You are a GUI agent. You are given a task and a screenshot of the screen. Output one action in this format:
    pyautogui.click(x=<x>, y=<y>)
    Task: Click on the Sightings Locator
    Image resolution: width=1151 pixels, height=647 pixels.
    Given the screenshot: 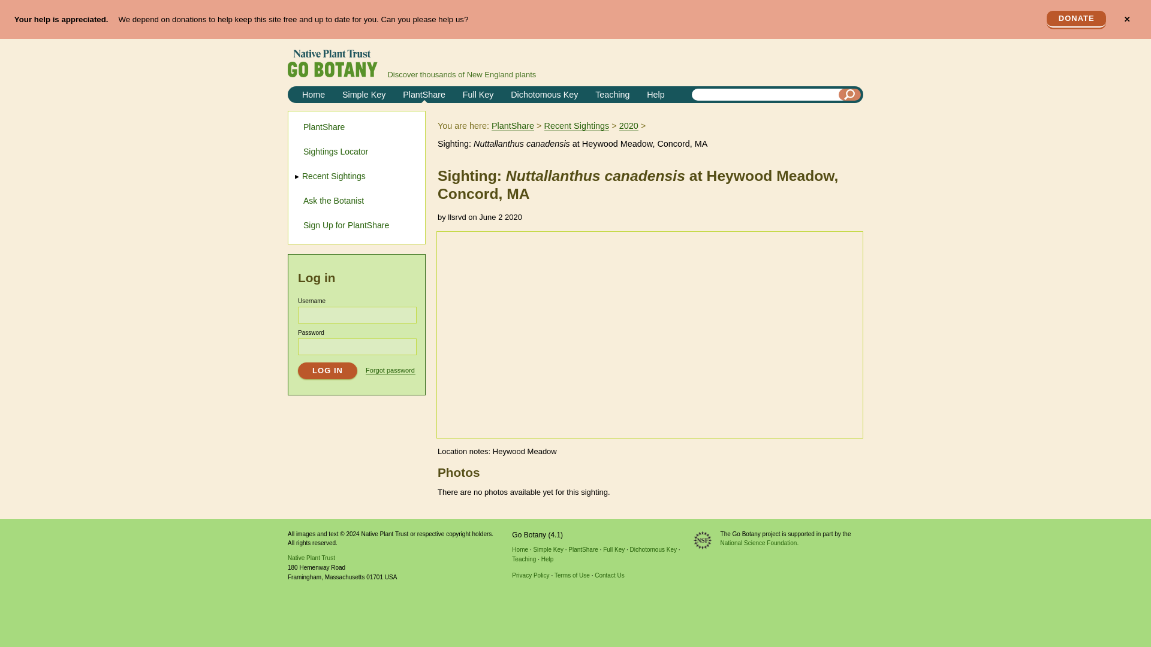 What is the action you would take?
    pyautogui.click(x=336, y=152)
    